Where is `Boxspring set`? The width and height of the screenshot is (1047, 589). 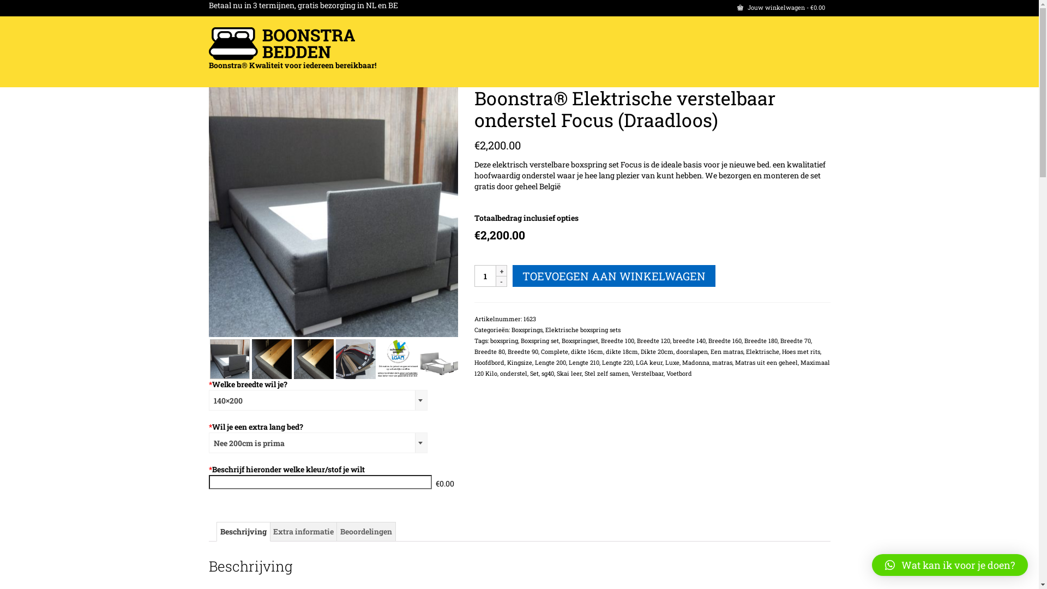
Boxspring set is located at coordinates (540, 340).